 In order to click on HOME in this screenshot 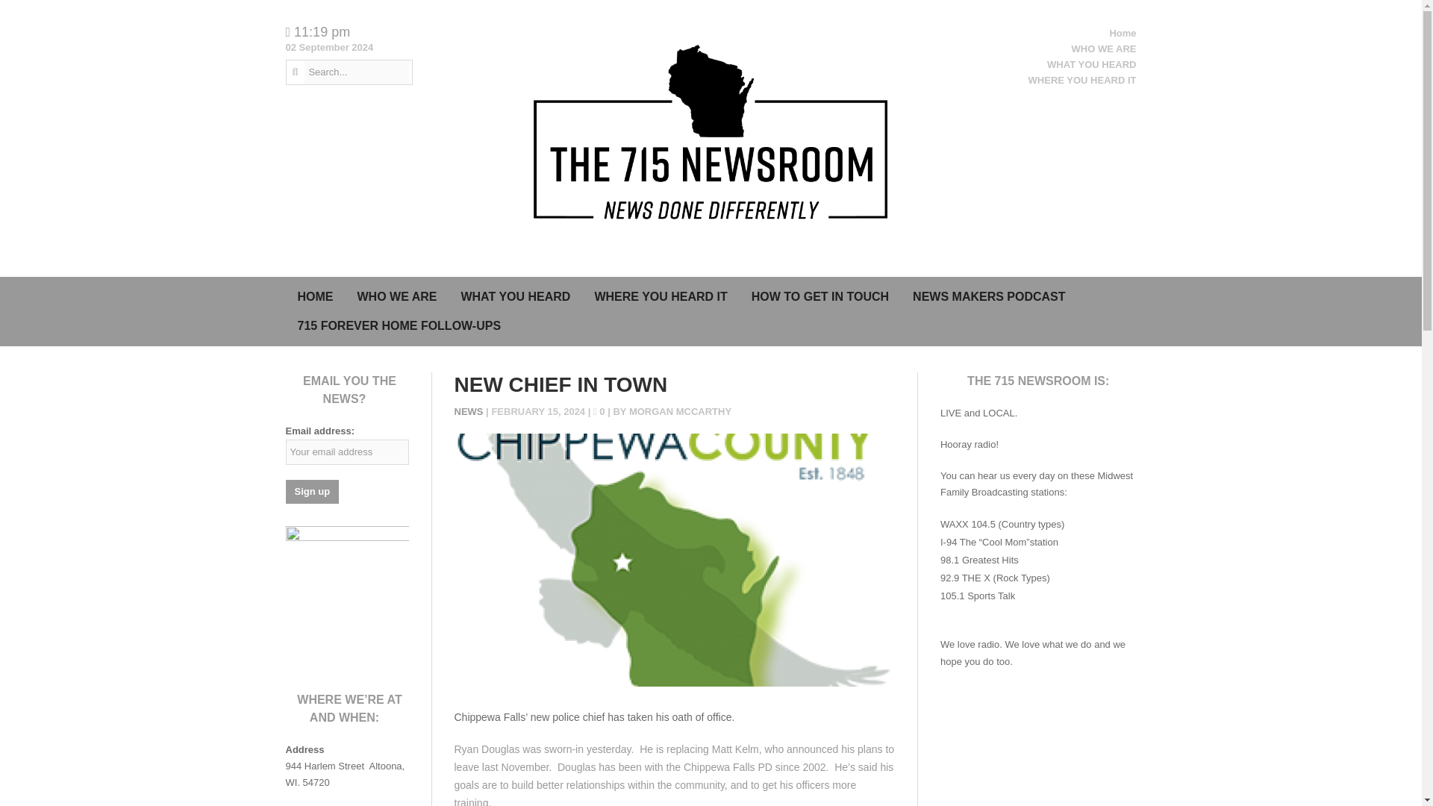, I will do `click(315, 297)`.